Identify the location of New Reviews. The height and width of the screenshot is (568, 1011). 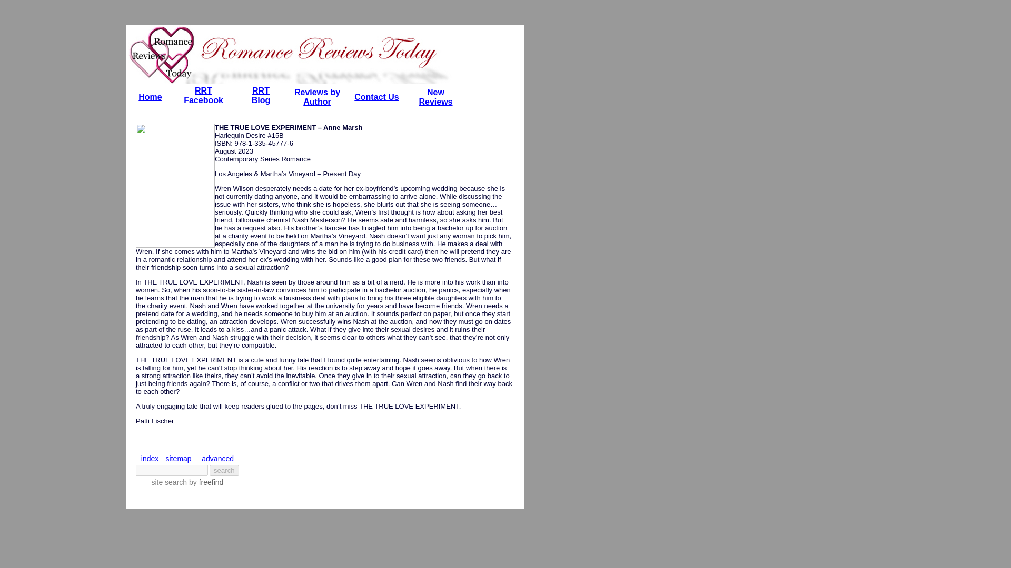
(317, 97).